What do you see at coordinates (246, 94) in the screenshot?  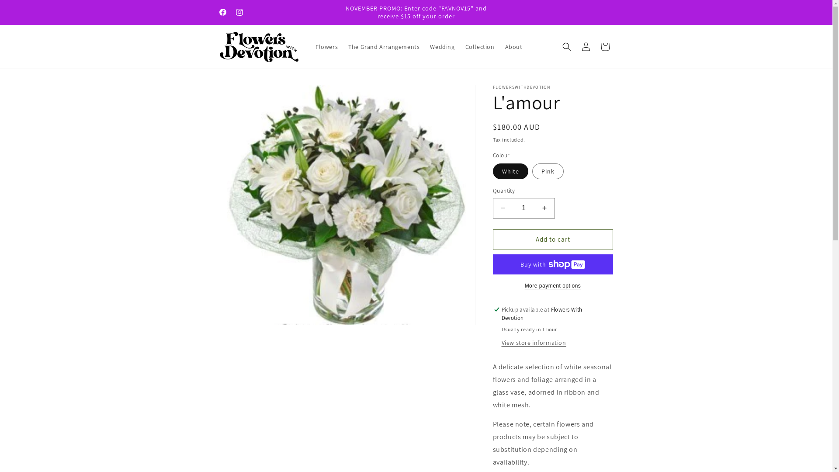 I see `Skip to product information` at bounding box center [246, 94].